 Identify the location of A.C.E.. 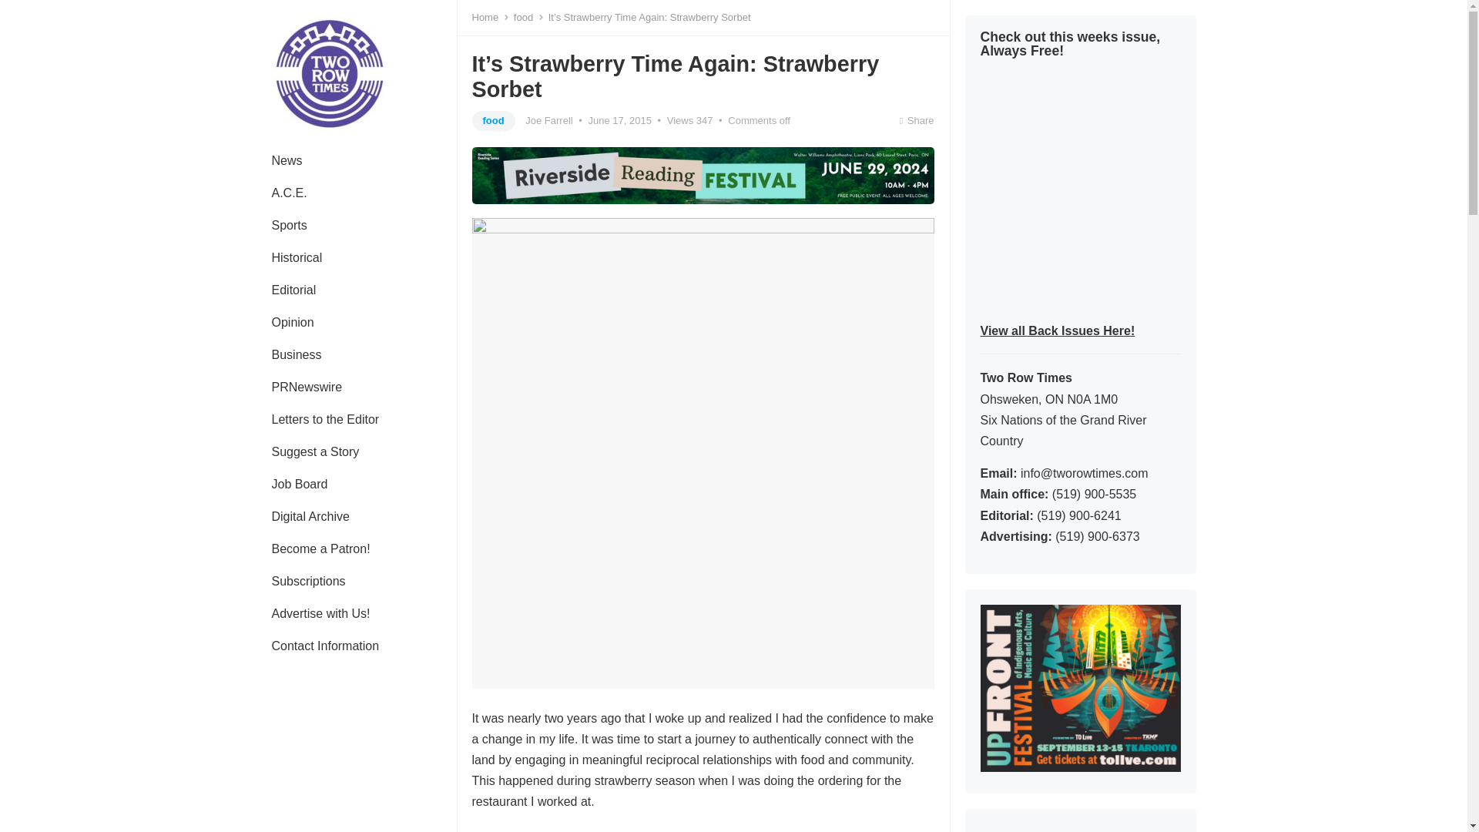
(289, 193).